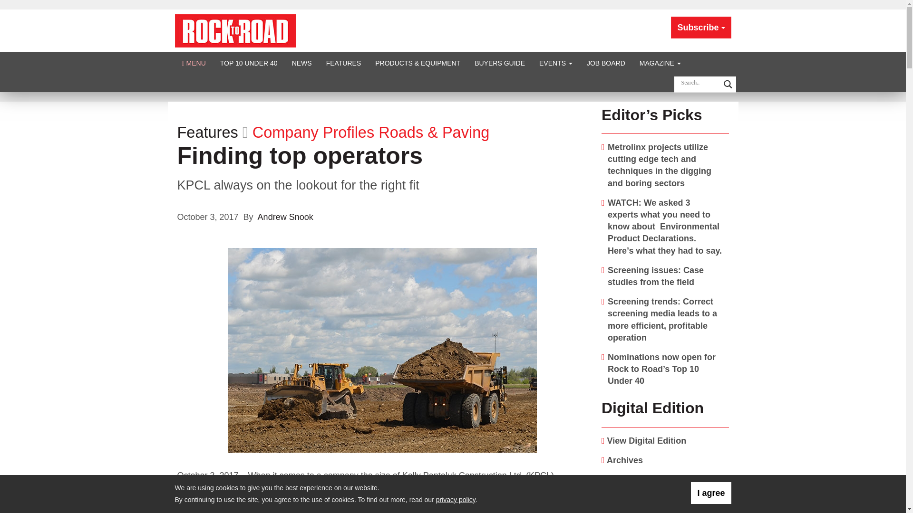 The image size is (913, 513). Describe the element at coordinates (194, 63) in the screenshot. I see `Click to show site navigation` at that location.